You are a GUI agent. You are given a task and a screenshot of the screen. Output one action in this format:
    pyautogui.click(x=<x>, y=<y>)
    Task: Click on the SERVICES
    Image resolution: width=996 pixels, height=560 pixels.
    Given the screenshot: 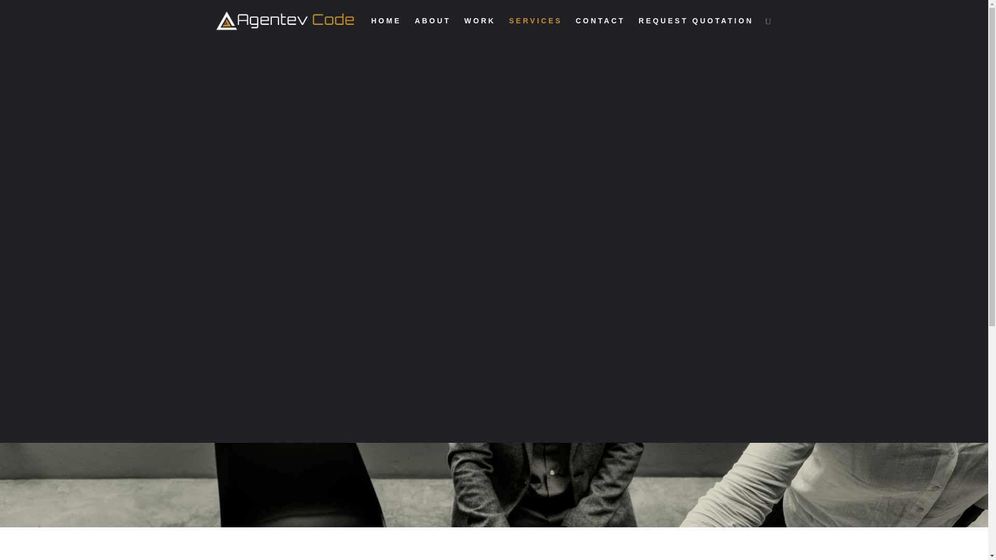 What is the action you would take?
    pyautogui.click(x=535, y=29)
    